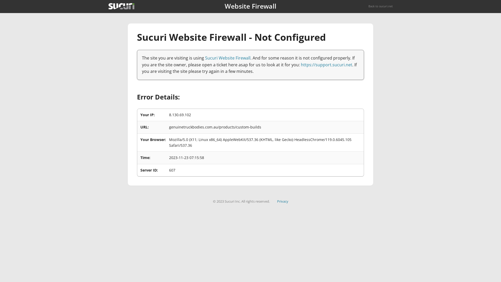 The height and width of the screenshot is (282, 501). What do you see at coordinates (283, 201) in the screenshot?
I see `Privacy` at bounding box center [283, 201].